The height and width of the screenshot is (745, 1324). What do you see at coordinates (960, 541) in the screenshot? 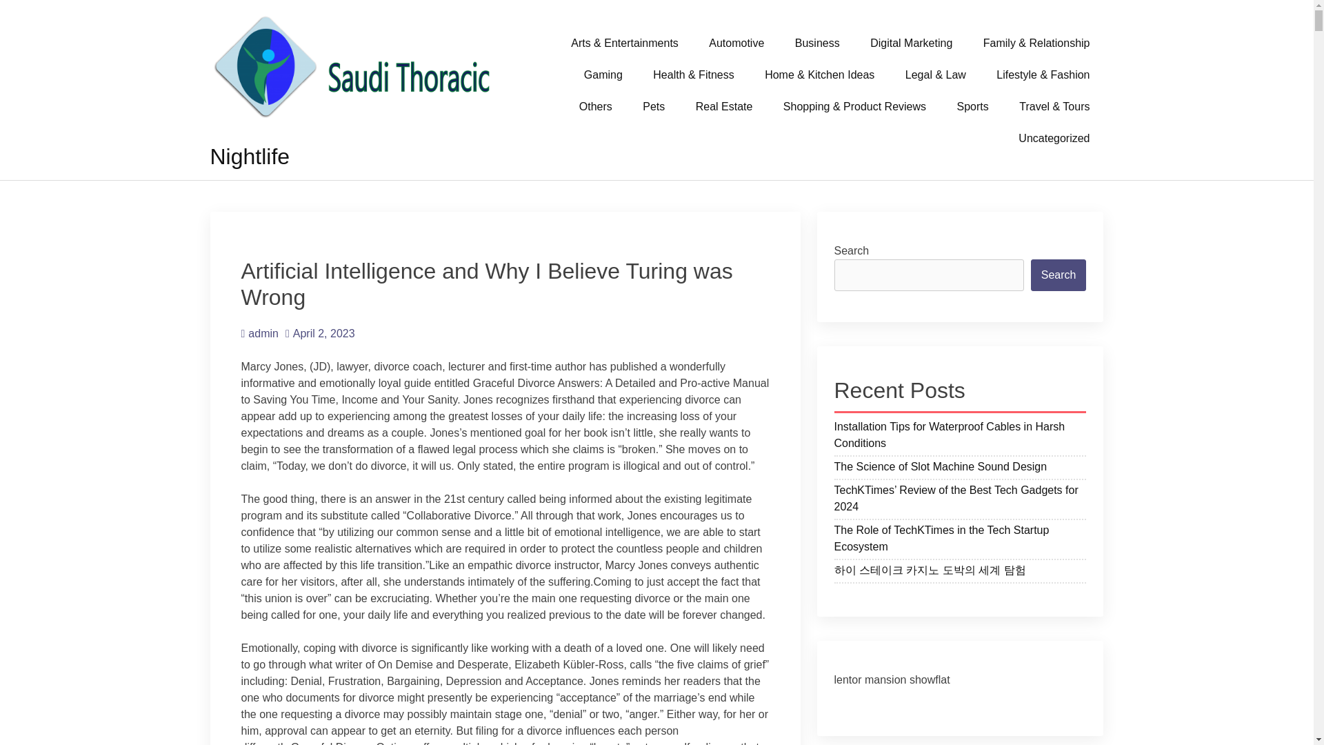
I see `The Role of TechKTimes in the Tech Startup Ecosystem` at bounding box center [960, 541].